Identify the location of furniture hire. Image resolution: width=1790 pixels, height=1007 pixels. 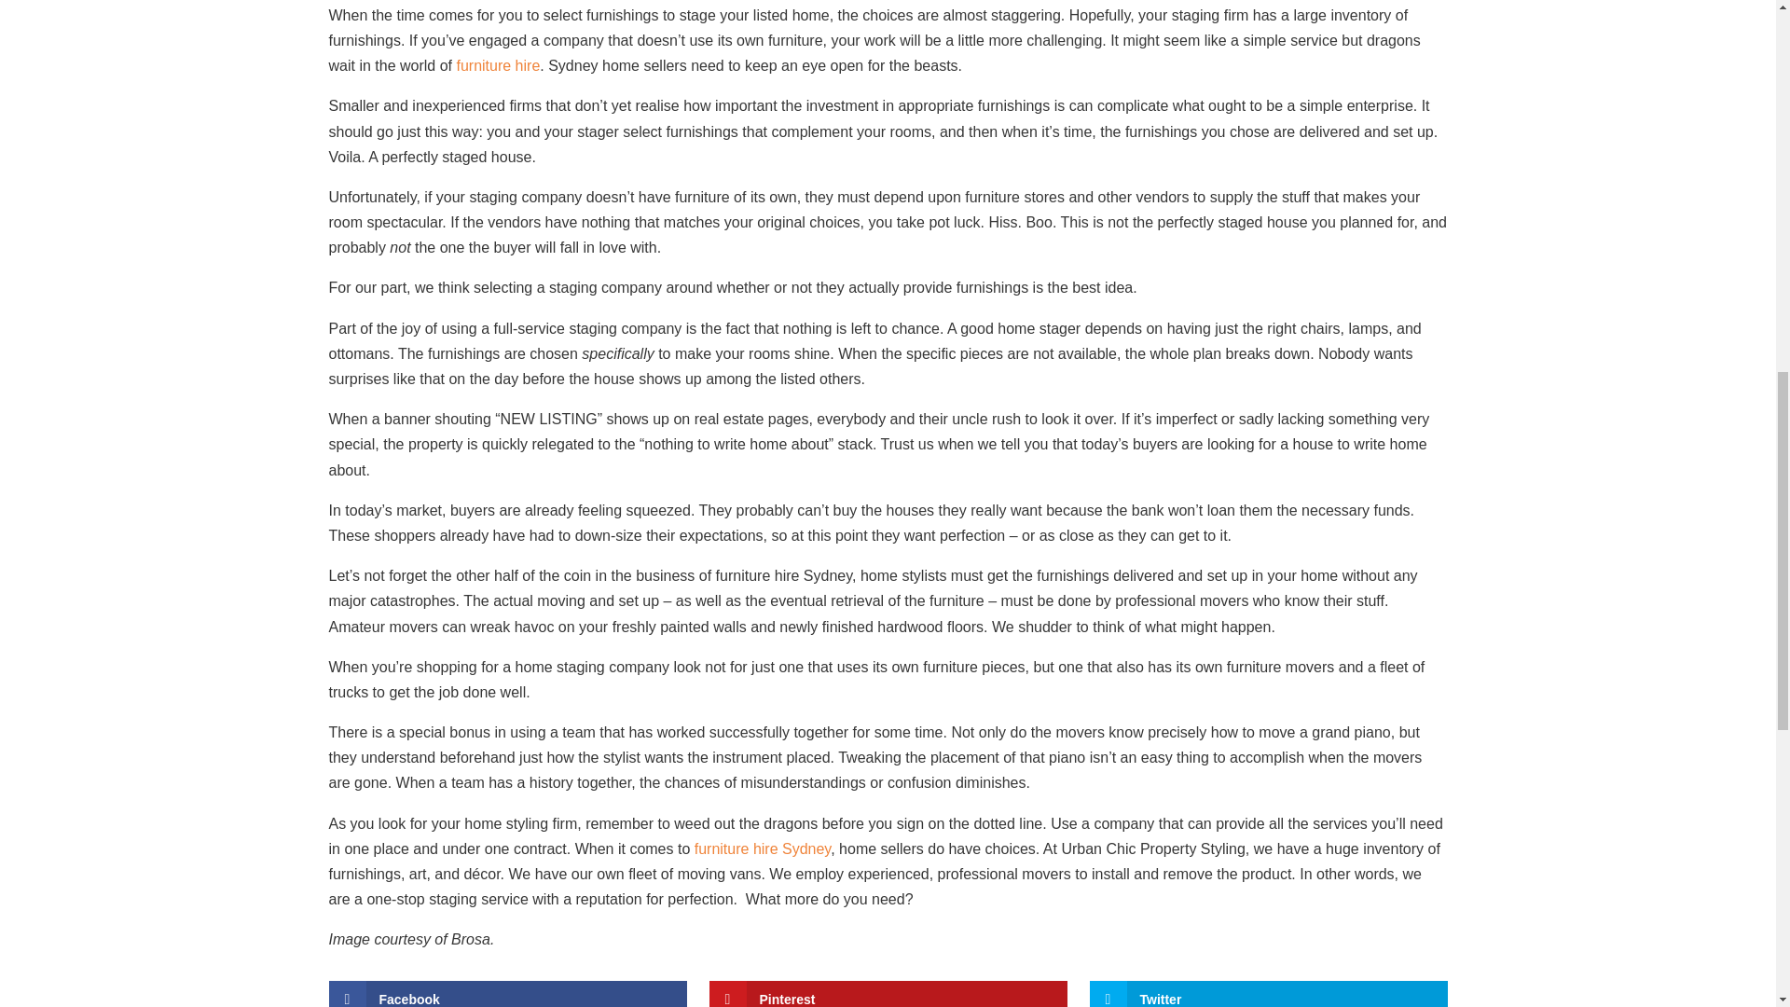
(498, 65).